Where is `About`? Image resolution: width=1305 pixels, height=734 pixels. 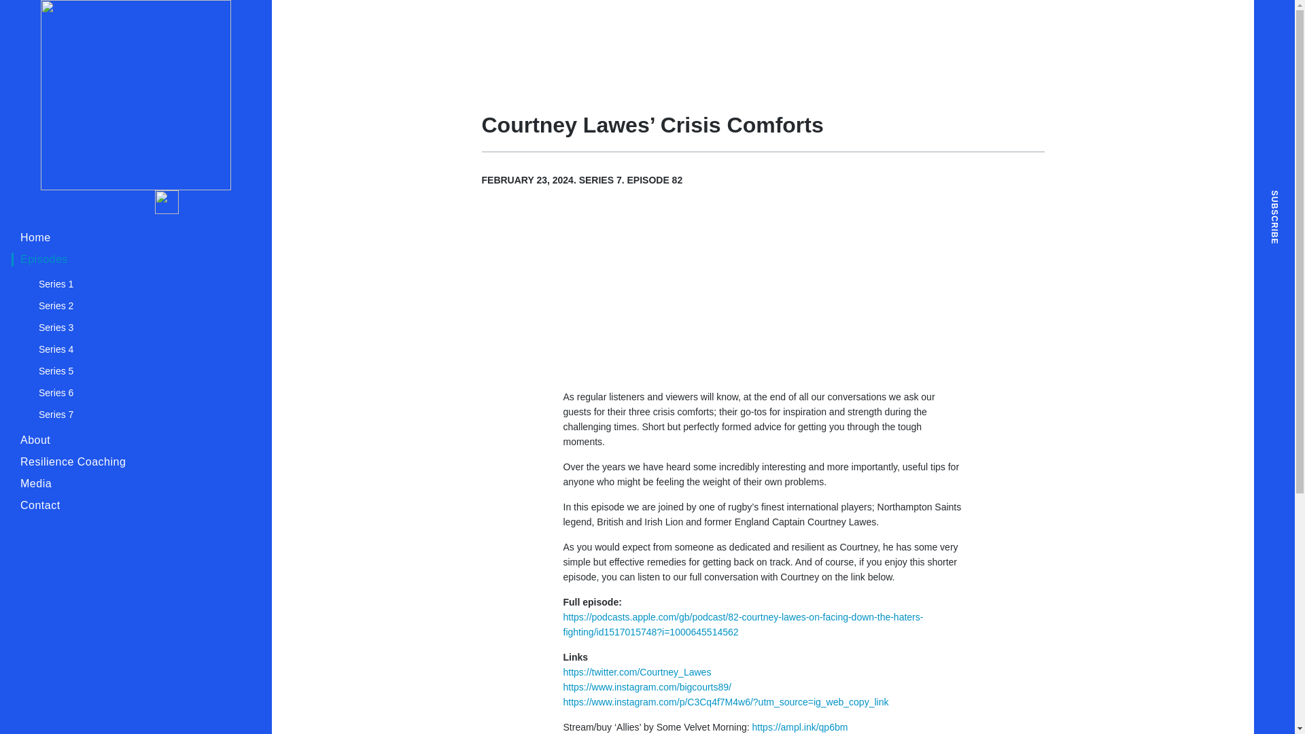 About is located at coordinates (127, 440).